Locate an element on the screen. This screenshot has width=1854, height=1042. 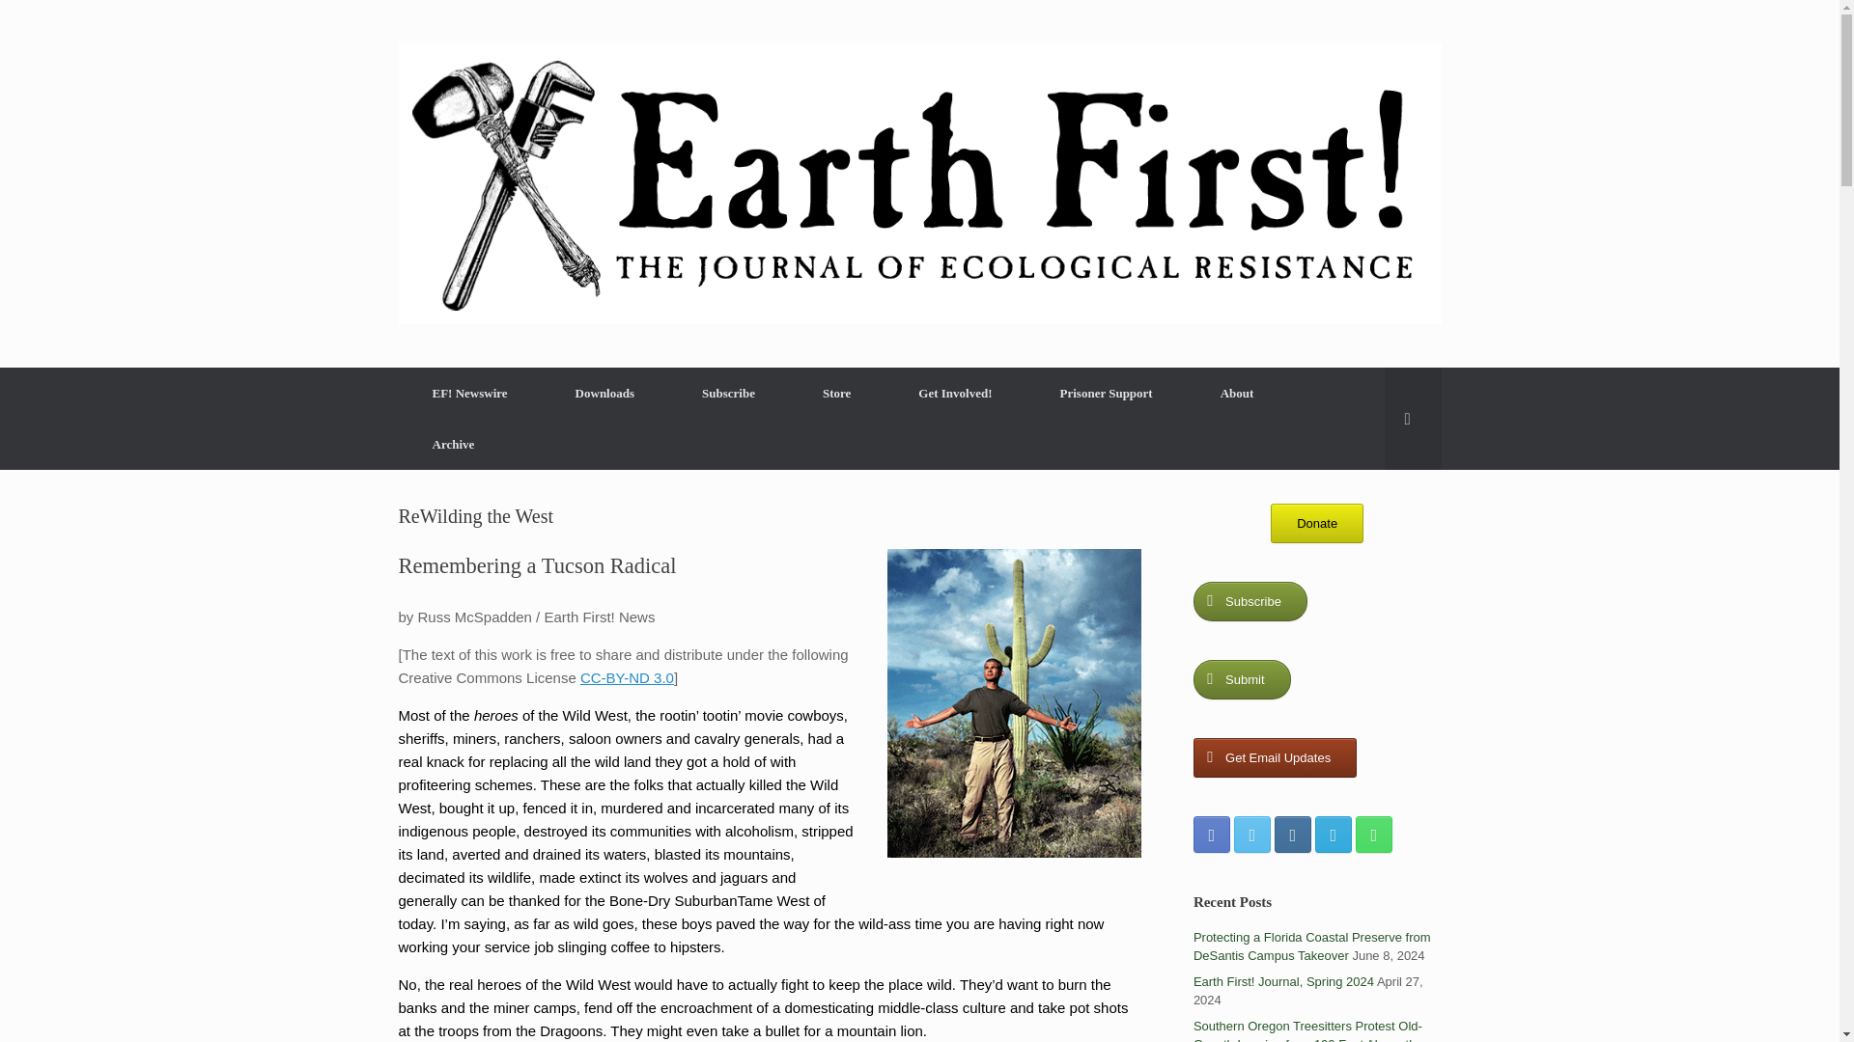
Prisoner Support is located at coordinates (1107, 394).